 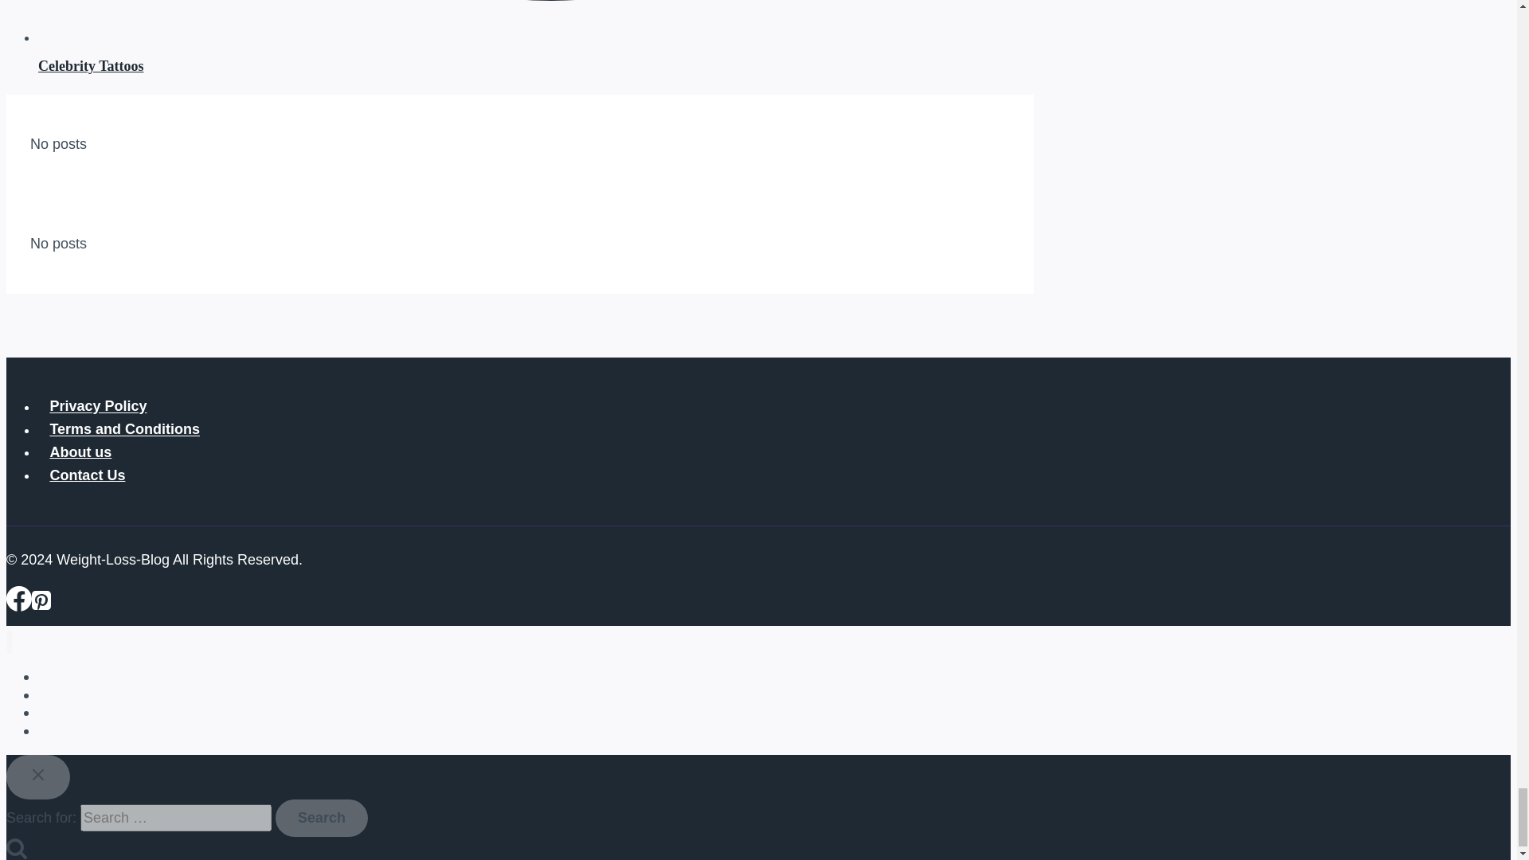 What do you see at coordinates (19, 598) in the screenshot?
I see `Facebook` at bounding box center [19, 598].